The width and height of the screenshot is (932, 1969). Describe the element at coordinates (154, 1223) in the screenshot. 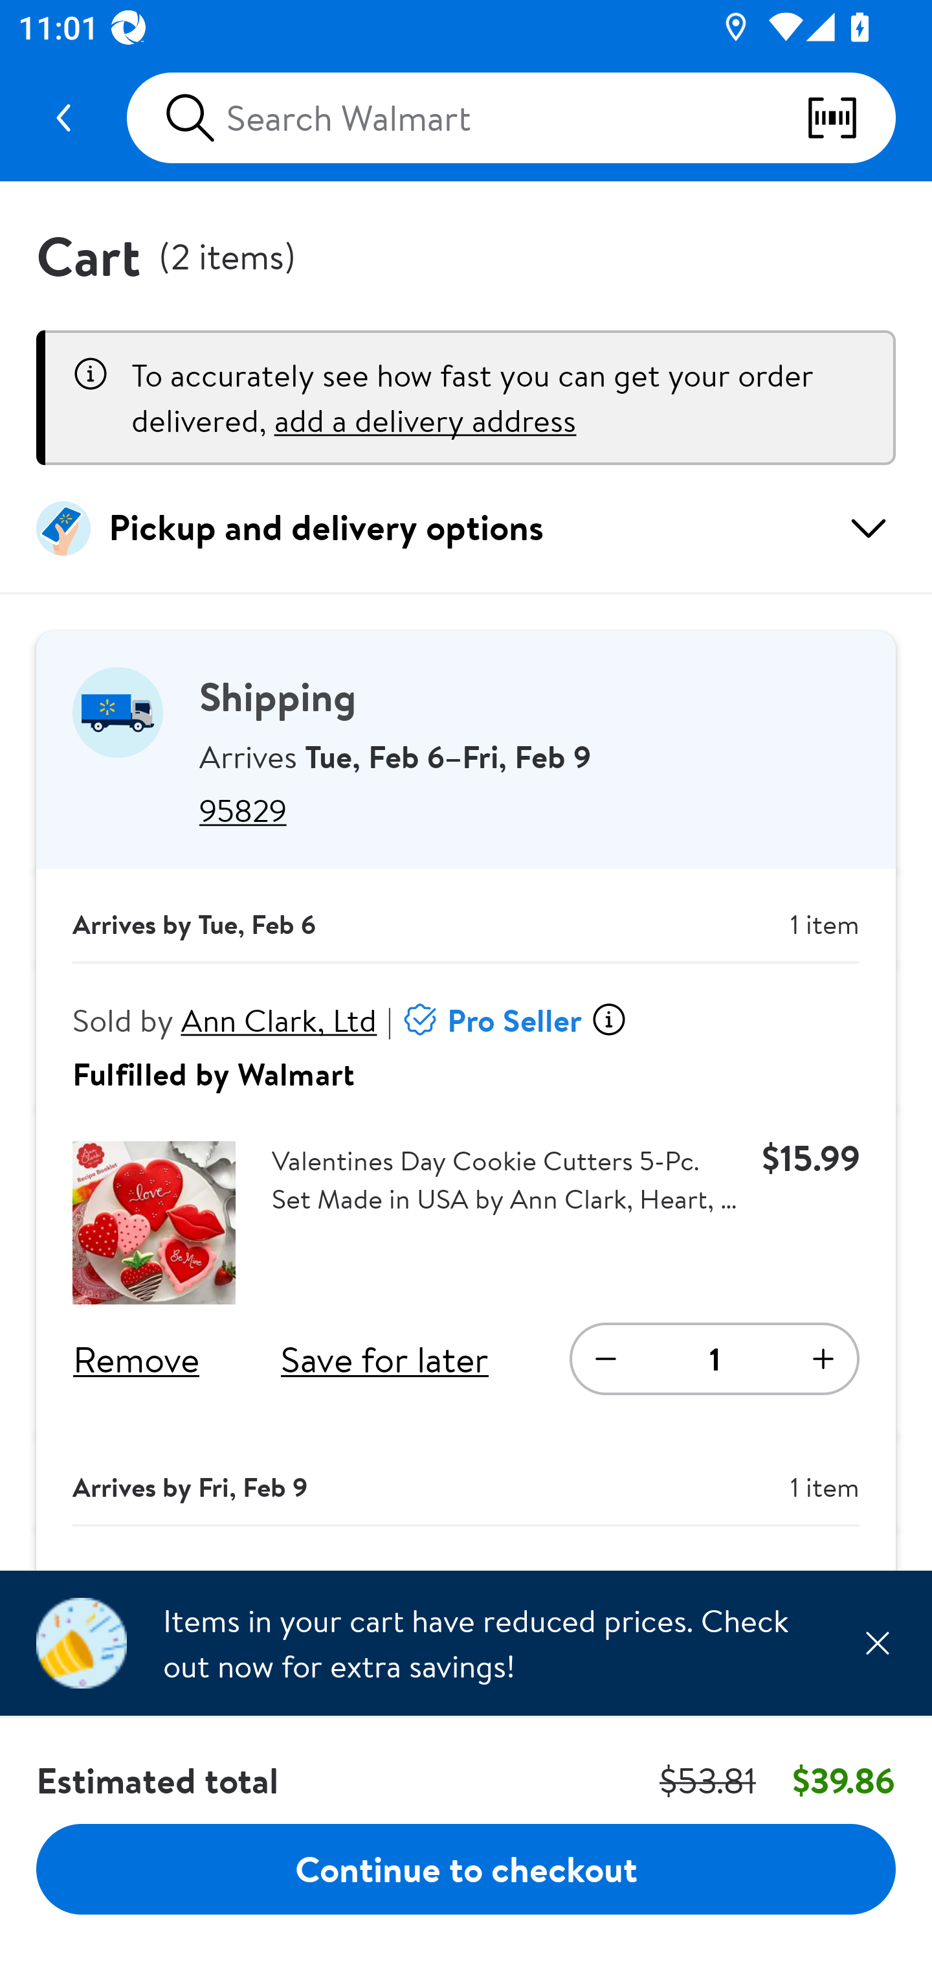

I see `Item image` at that location.